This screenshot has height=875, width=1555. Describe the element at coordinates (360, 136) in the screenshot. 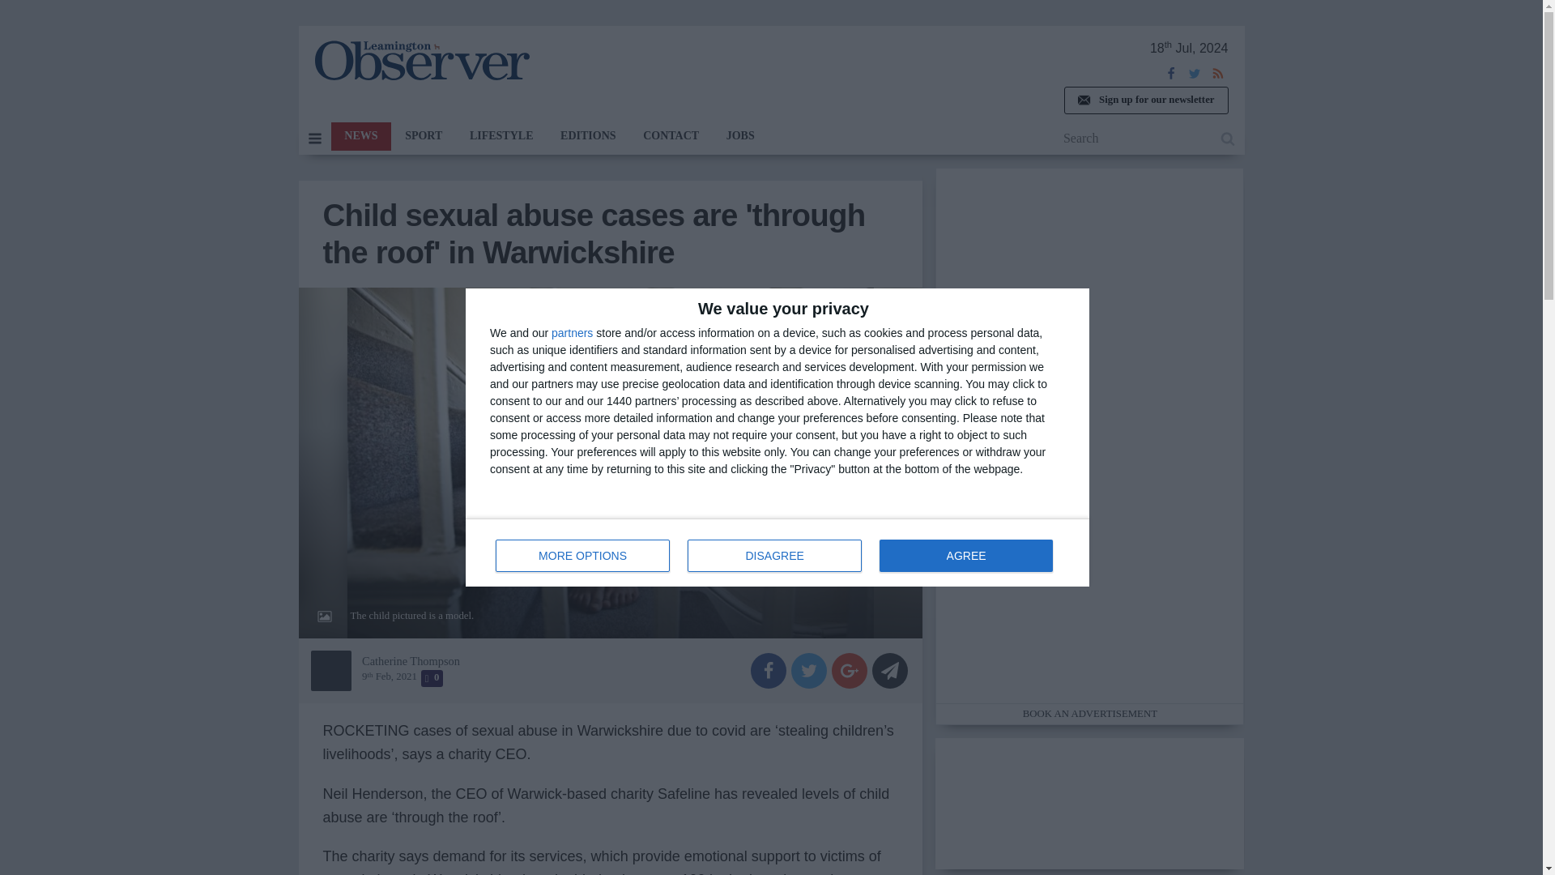

I see `DISAGREE` at that location.